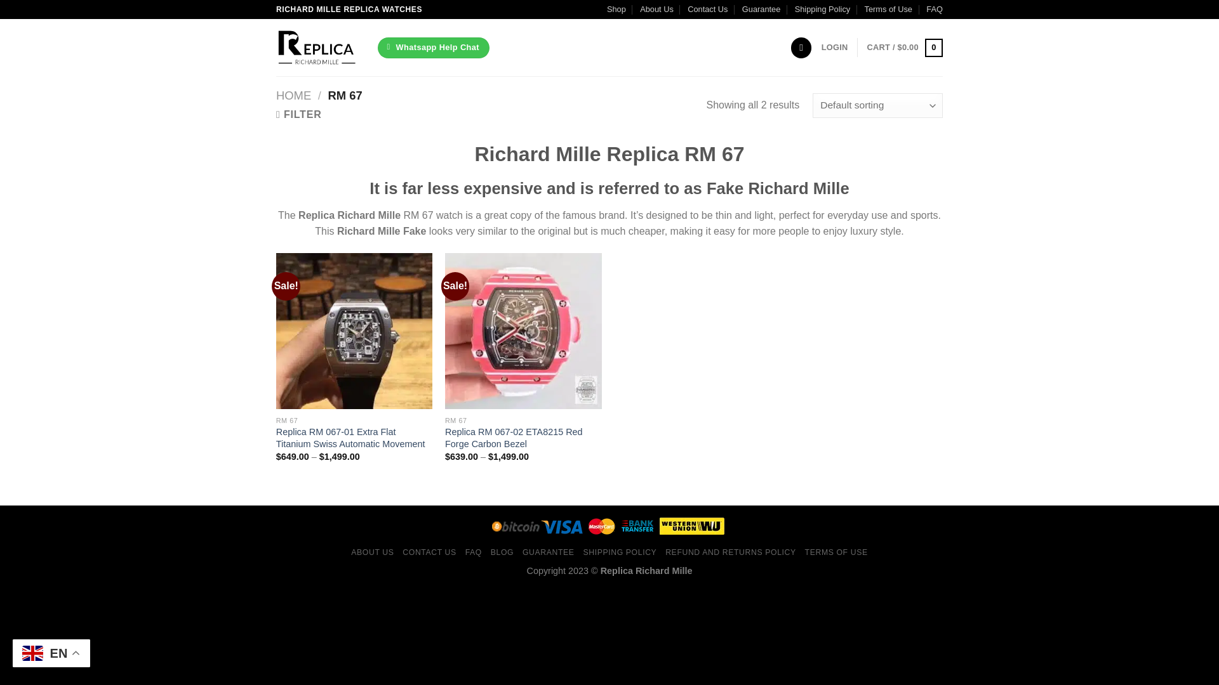  Describe the element at coordinates (616, 10) in the screenshot. I see `Shop` at that location.